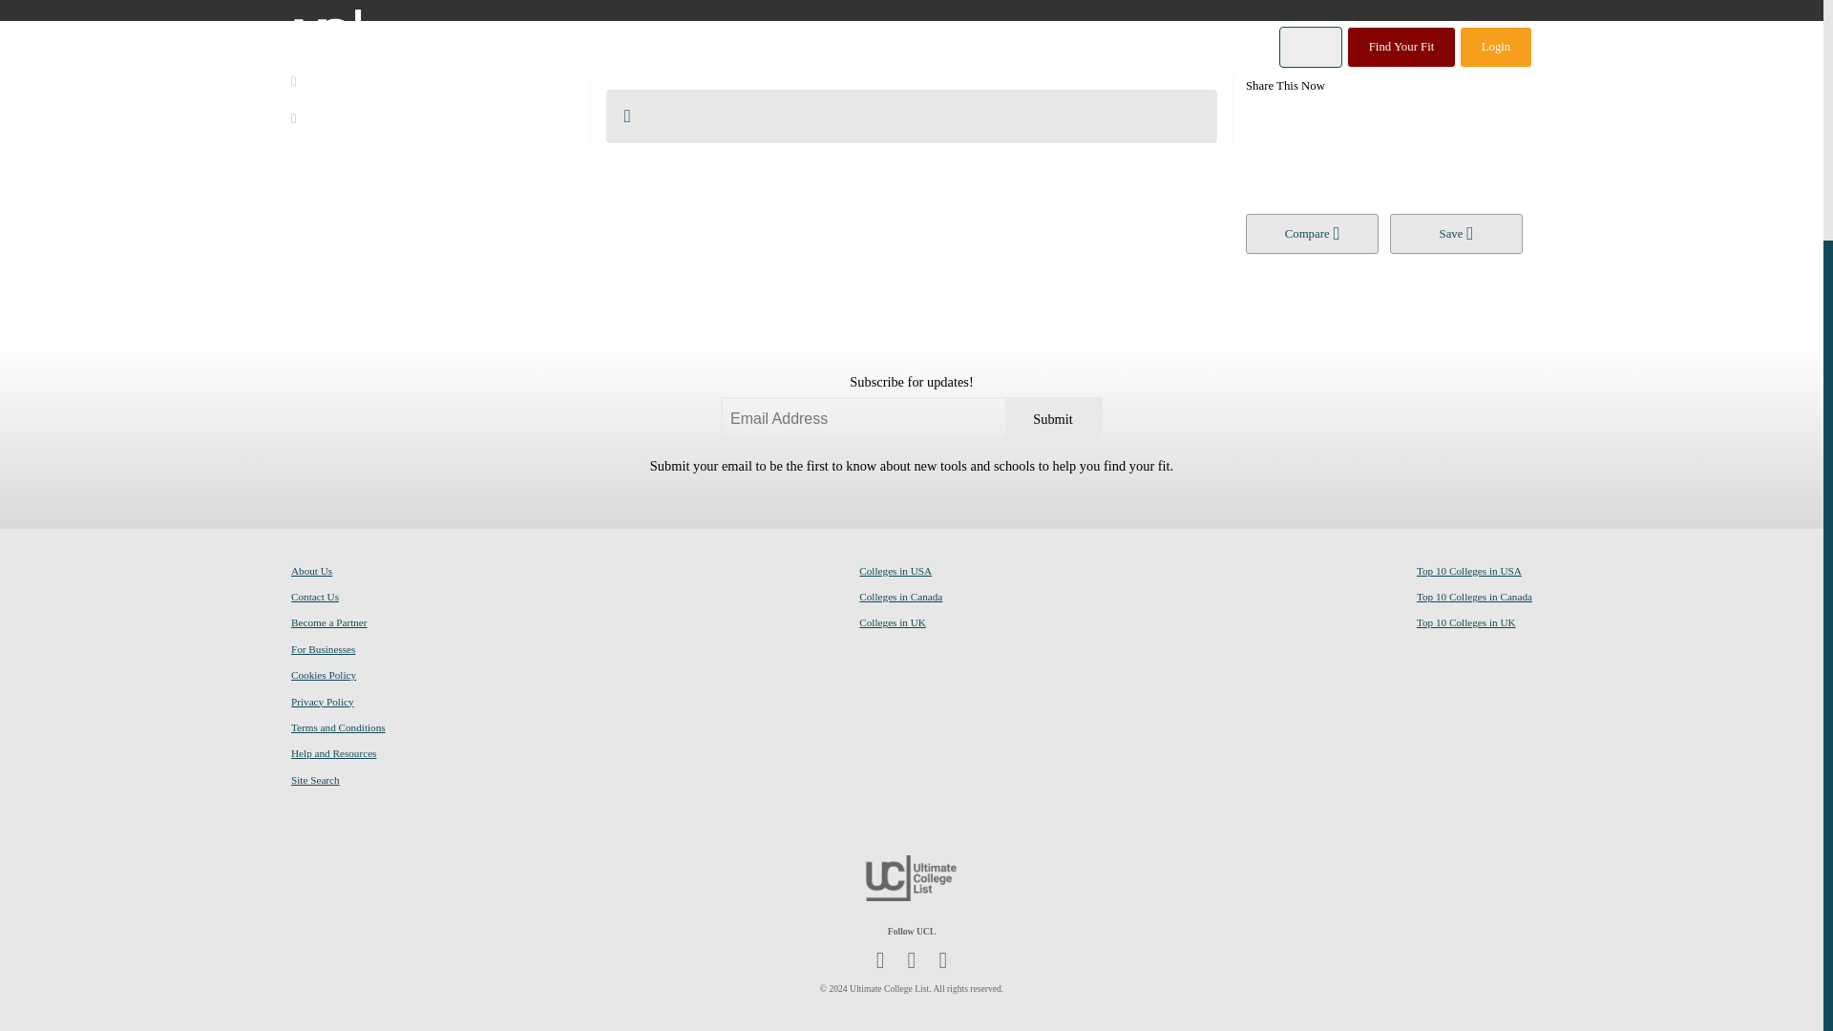  What do you see at coordinates (323, 675) in the screenshot?
I see `Cookies Policy` at bounding box center [323, 675].